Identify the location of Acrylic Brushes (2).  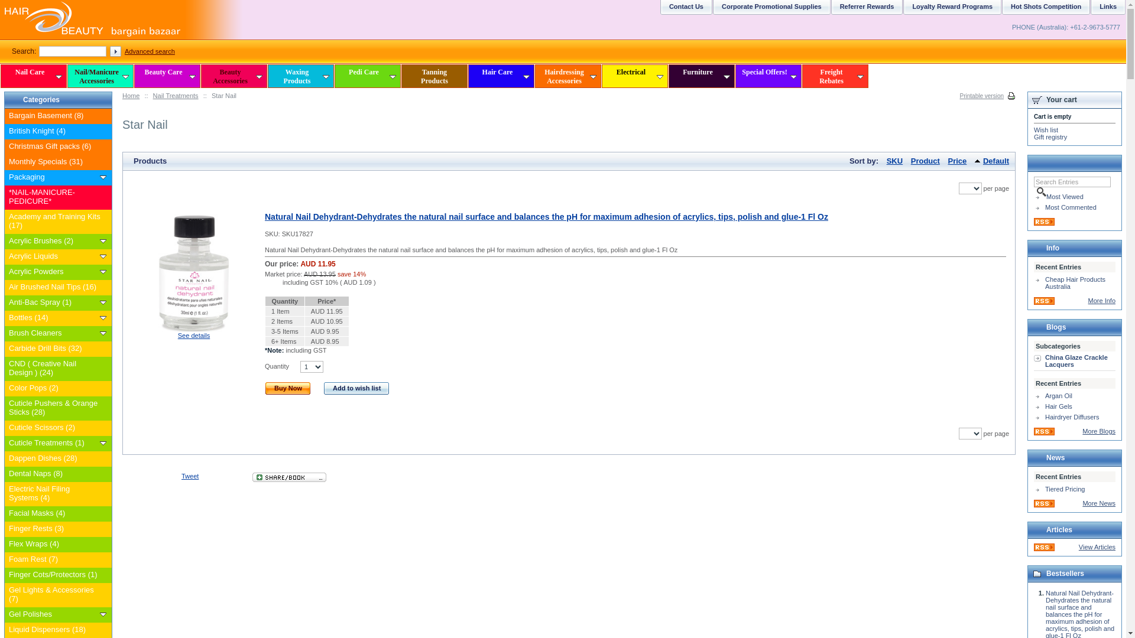
(54, 243).